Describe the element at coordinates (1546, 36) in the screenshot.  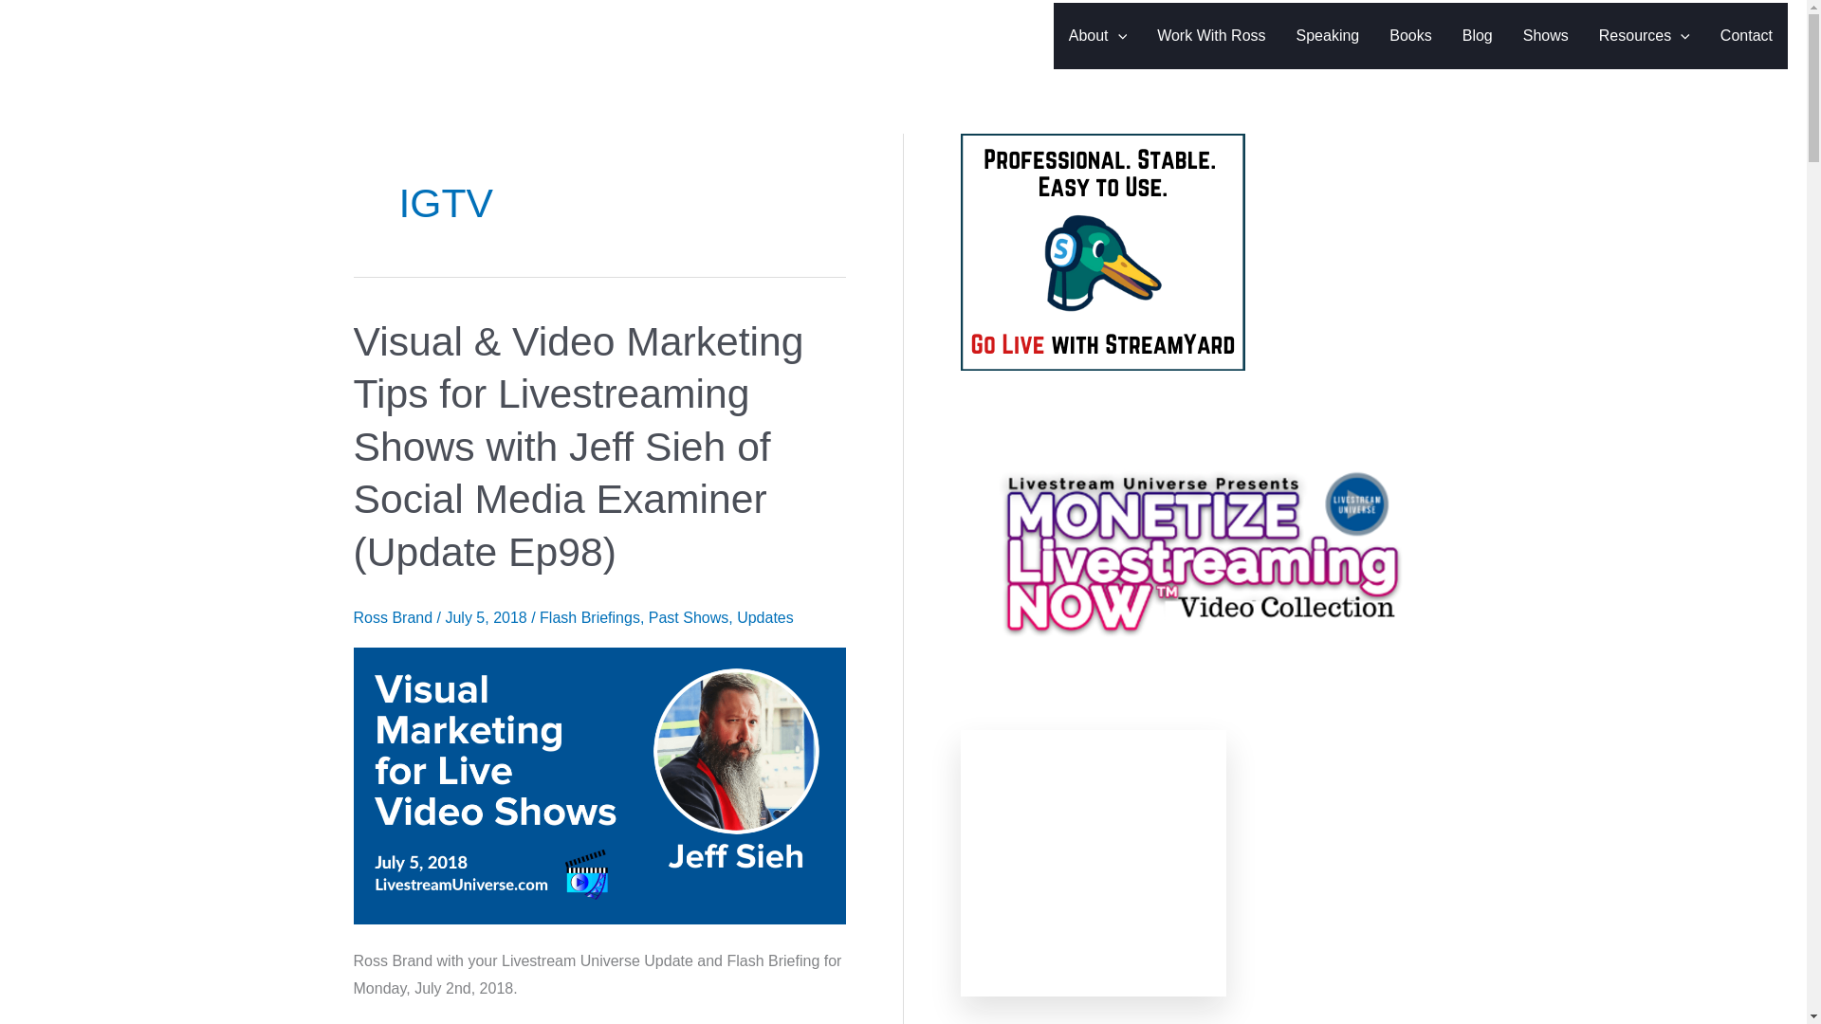
I see `Shows` at that location.